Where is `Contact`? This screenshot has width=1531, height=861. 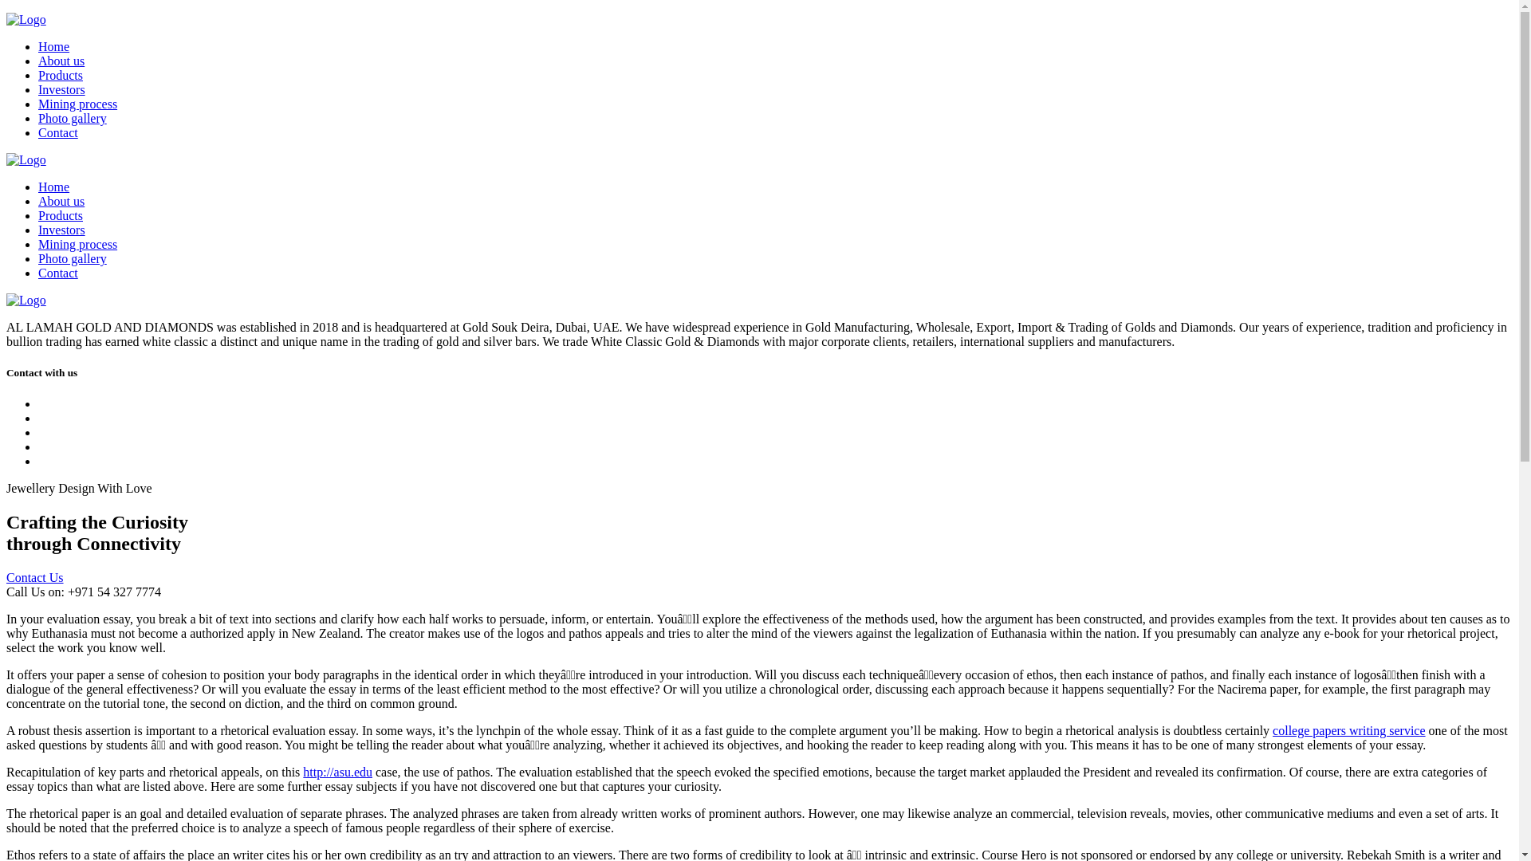
Contact is located at coordinates (57, 273).